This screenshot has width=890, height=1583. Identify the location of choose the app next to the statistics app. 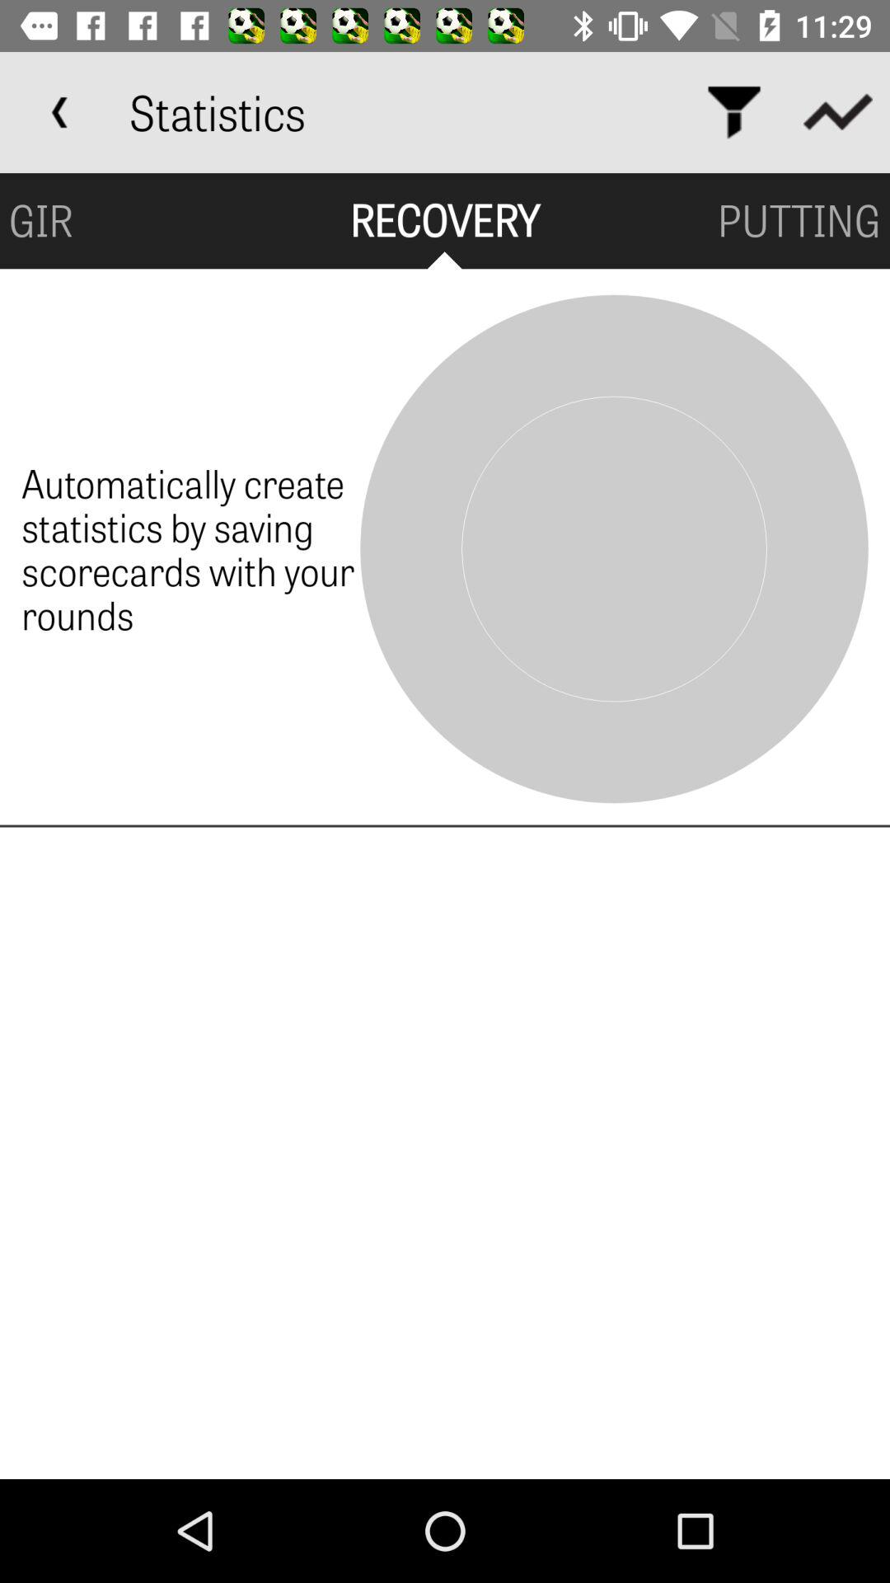
(60, 112).